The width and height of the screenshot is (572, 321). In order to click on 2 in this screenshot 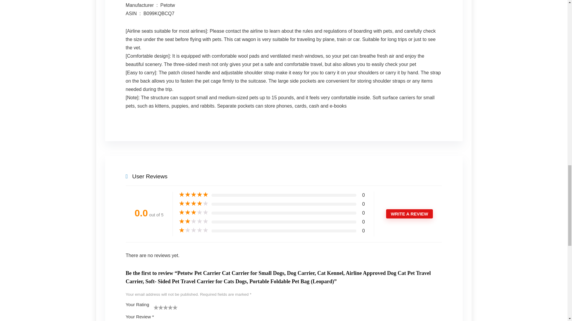, I will do `click(158, 307)`.